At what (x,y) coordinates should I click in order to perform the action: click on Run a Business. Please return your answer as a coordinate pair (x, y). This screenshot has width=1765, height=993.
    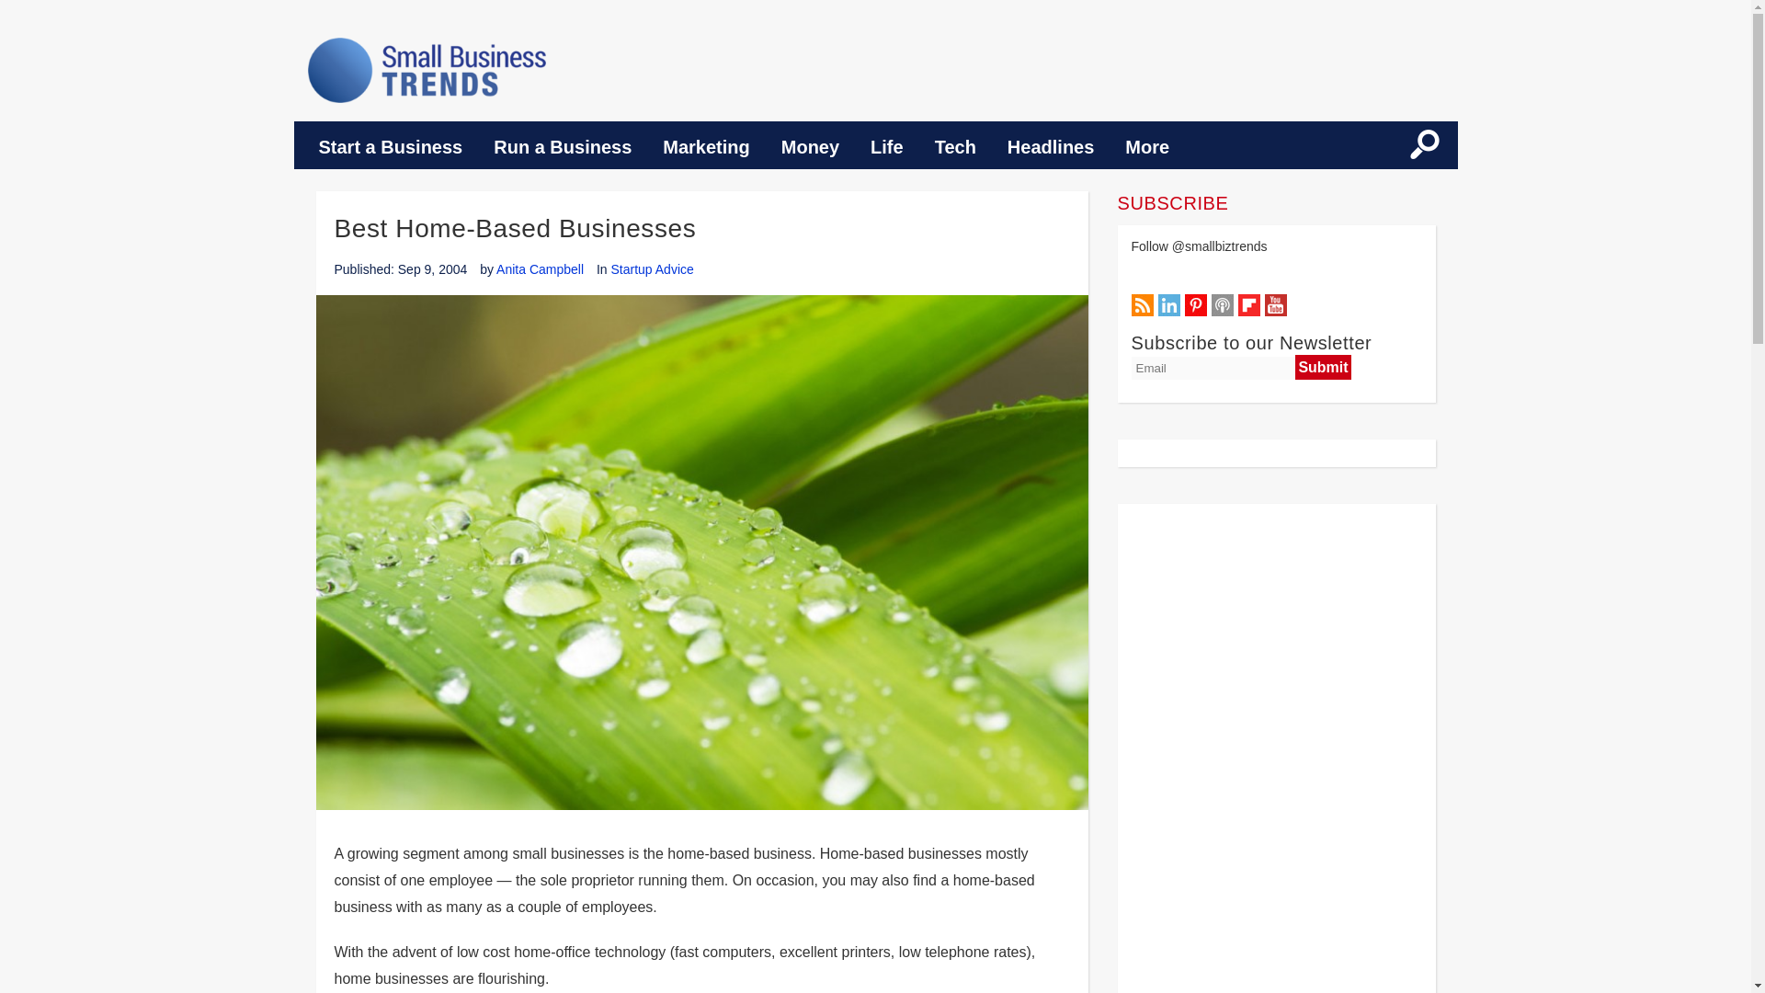
    Looking at the image, I should click on (563, 147).